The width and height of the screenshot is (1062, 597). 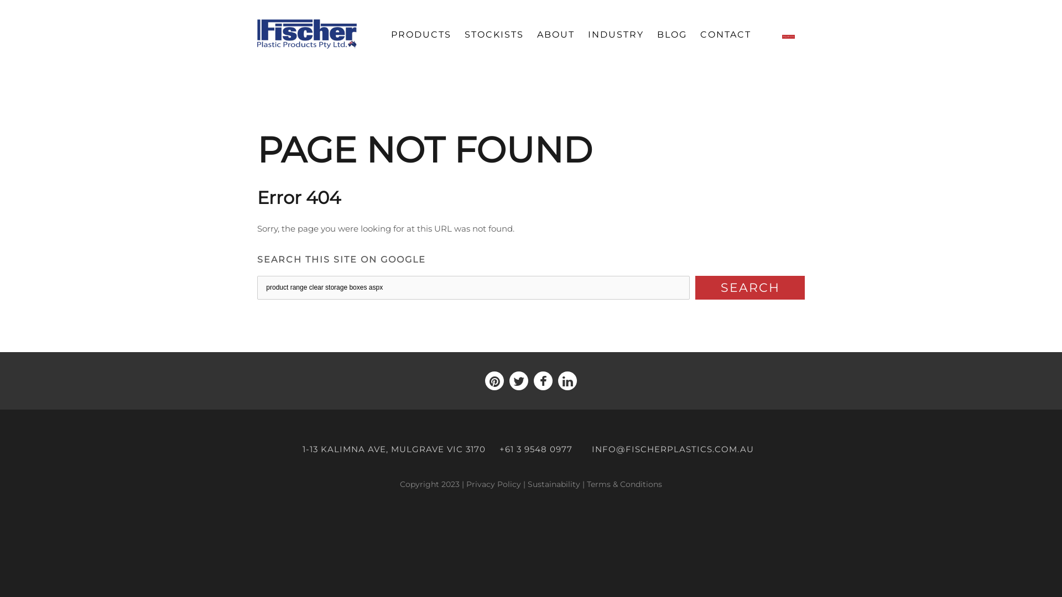 What do you see at coordinates (616, 35) in the screenshot?
I see `INDUSTRY` at bounding box center [616, 35].